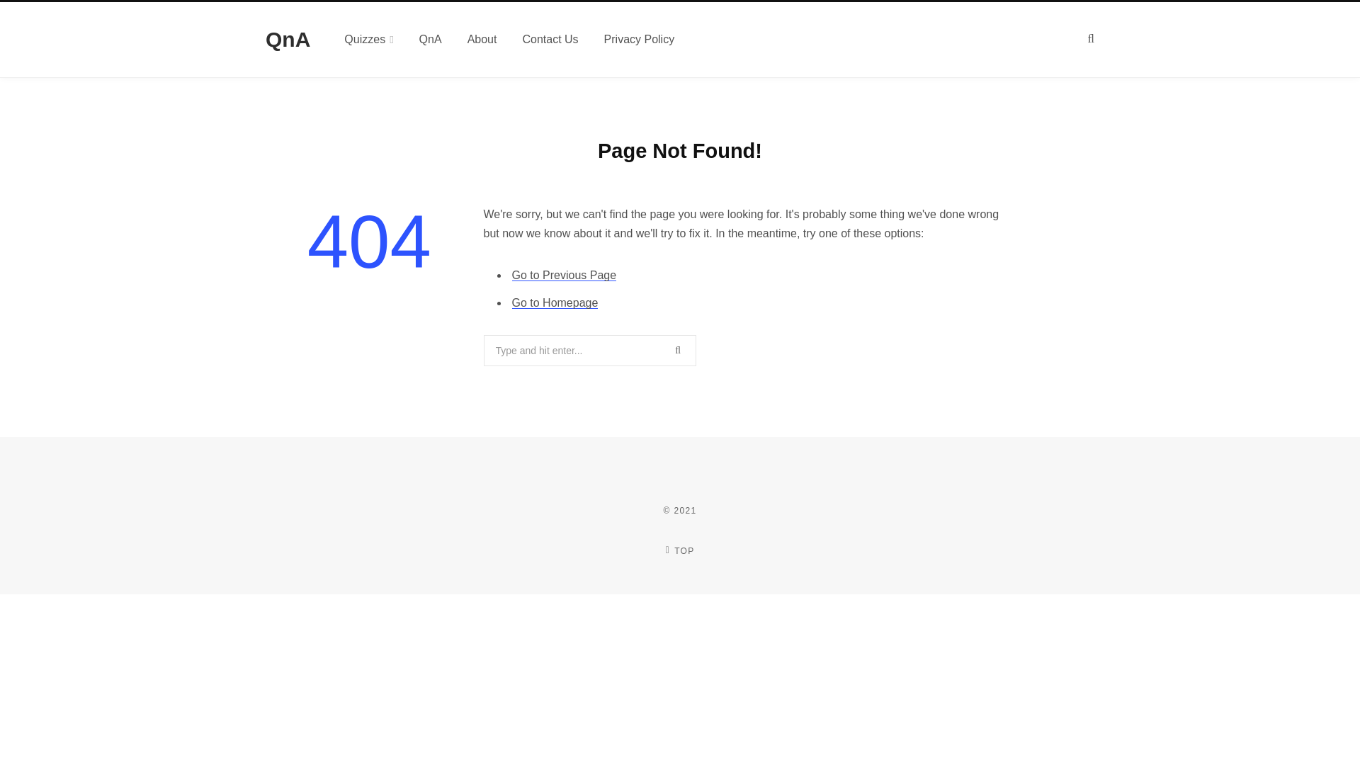 This screenshot has height=765, width=1360. What do you see at coordinates (368, 39) in the screenshot?
I see `Quizzes` at bounding box center [368, 39].